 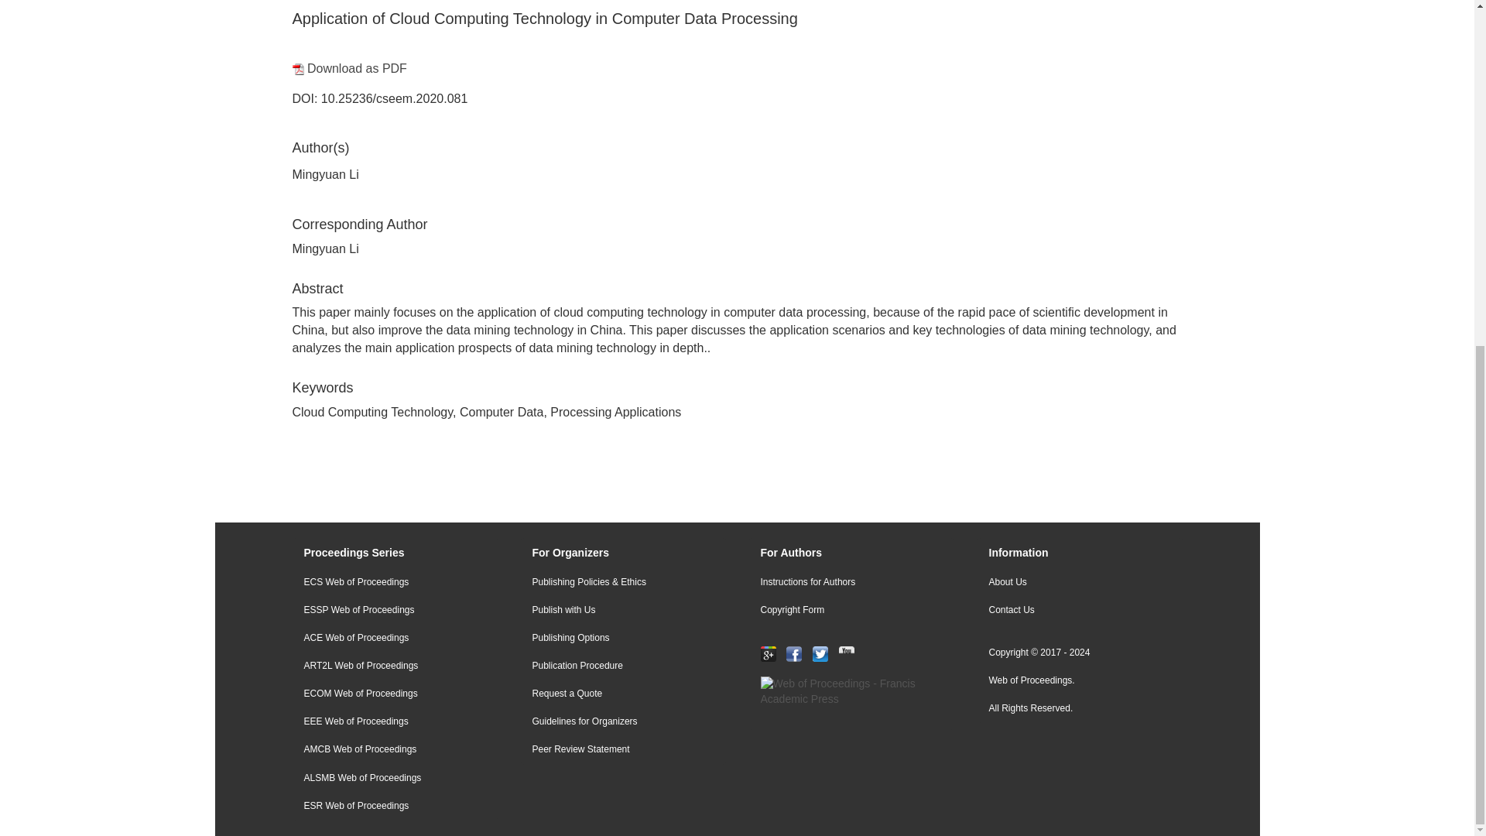 I want to click on AMCB Web of Proceedings, so click(x=395, y=749).